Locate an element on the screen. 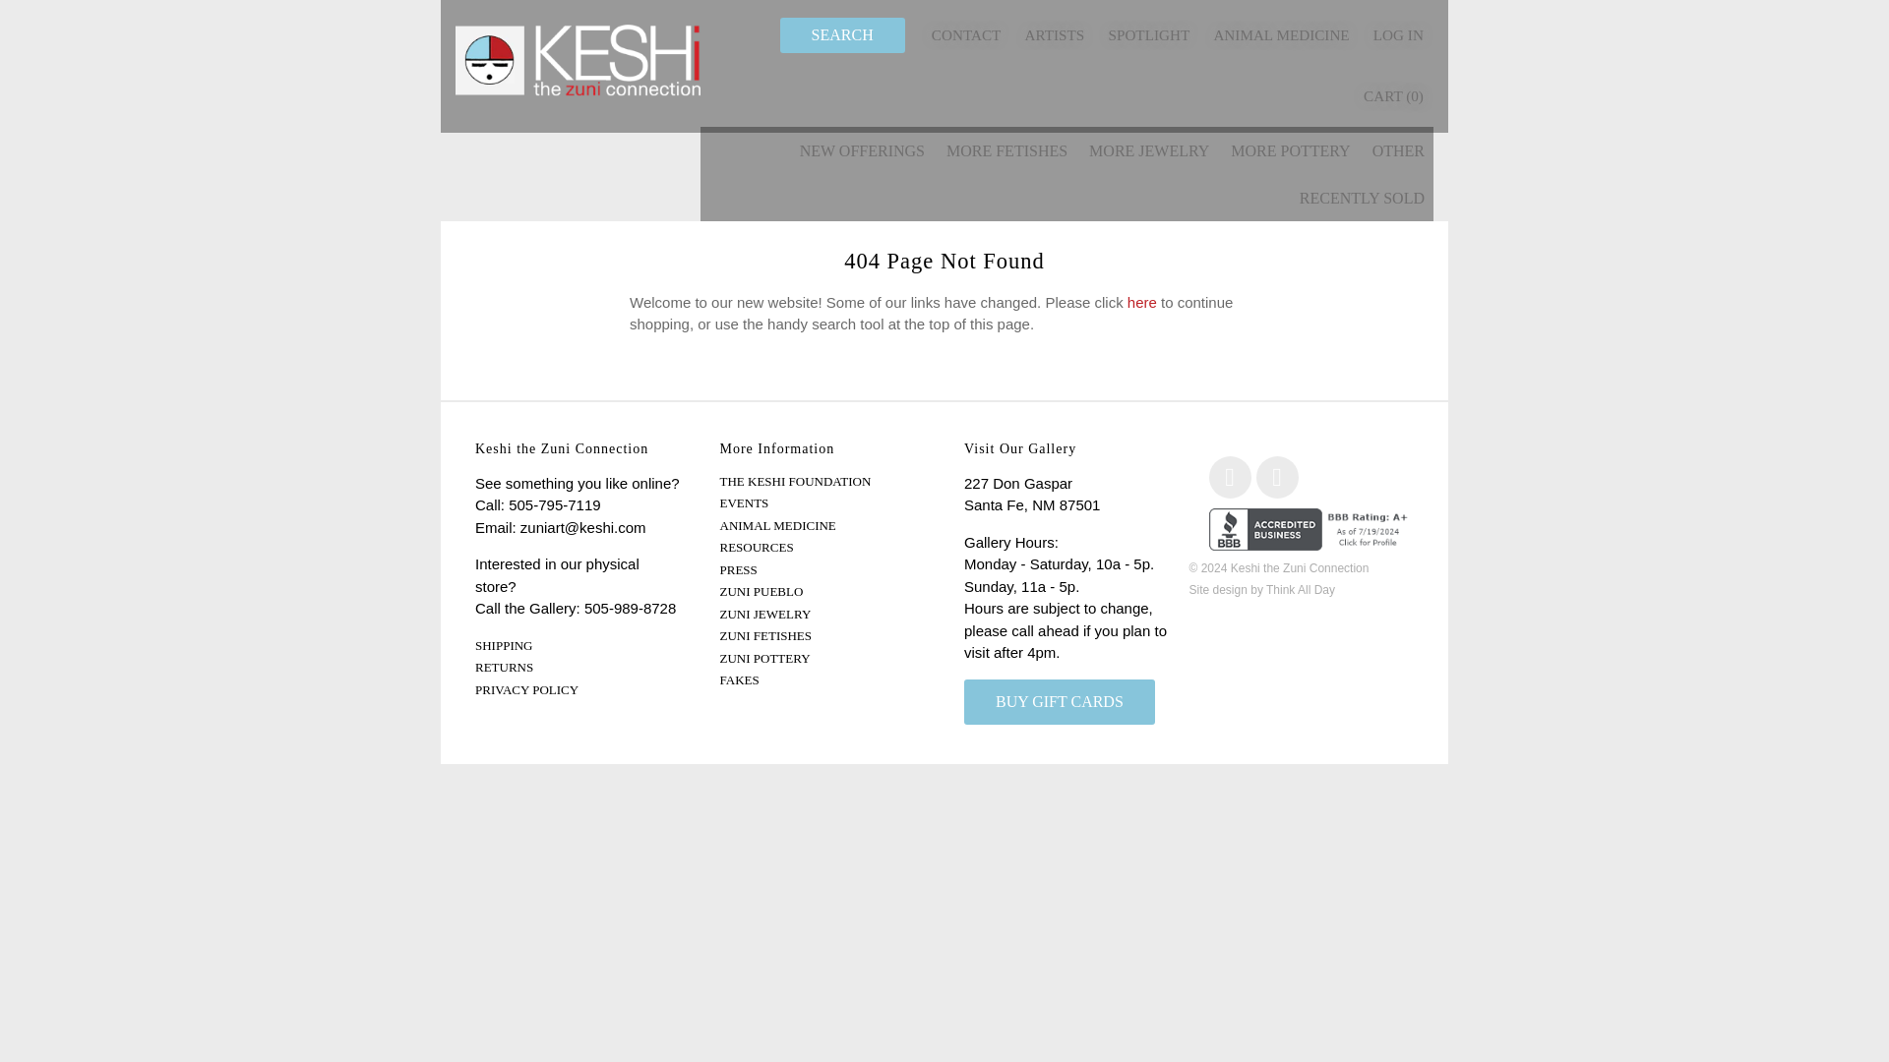 The image size is (1889, 1062). 505-989-8728 is located at coordinates (630, 608).